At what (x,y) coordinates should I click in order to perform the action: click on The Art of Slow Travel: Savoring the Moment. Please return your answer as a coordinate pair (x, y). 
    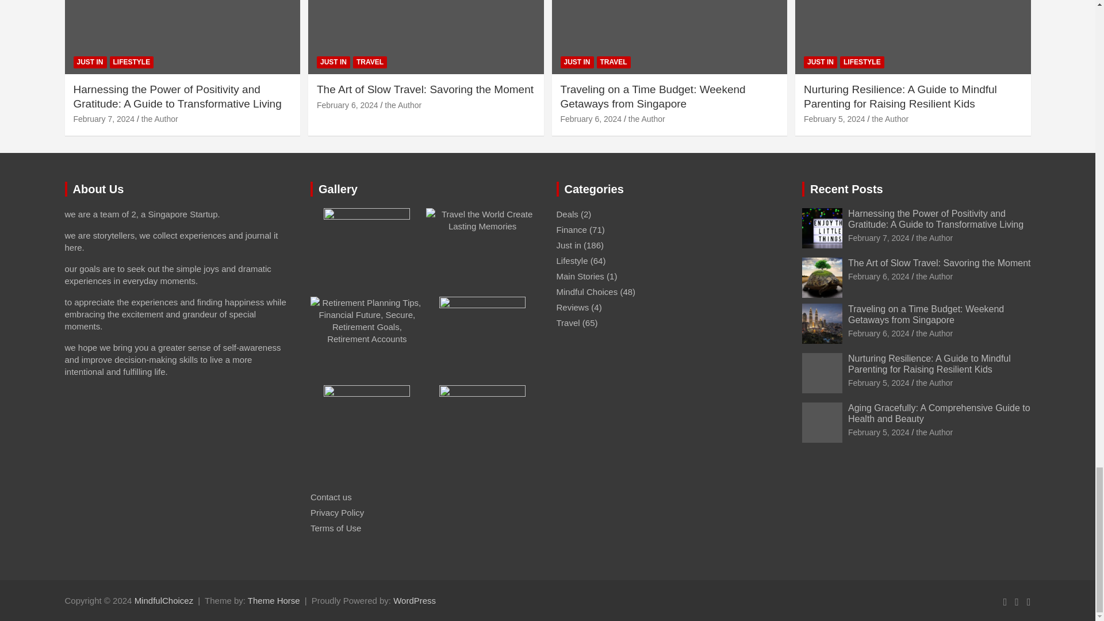
    Looking at the image, I should click on (347, 105).